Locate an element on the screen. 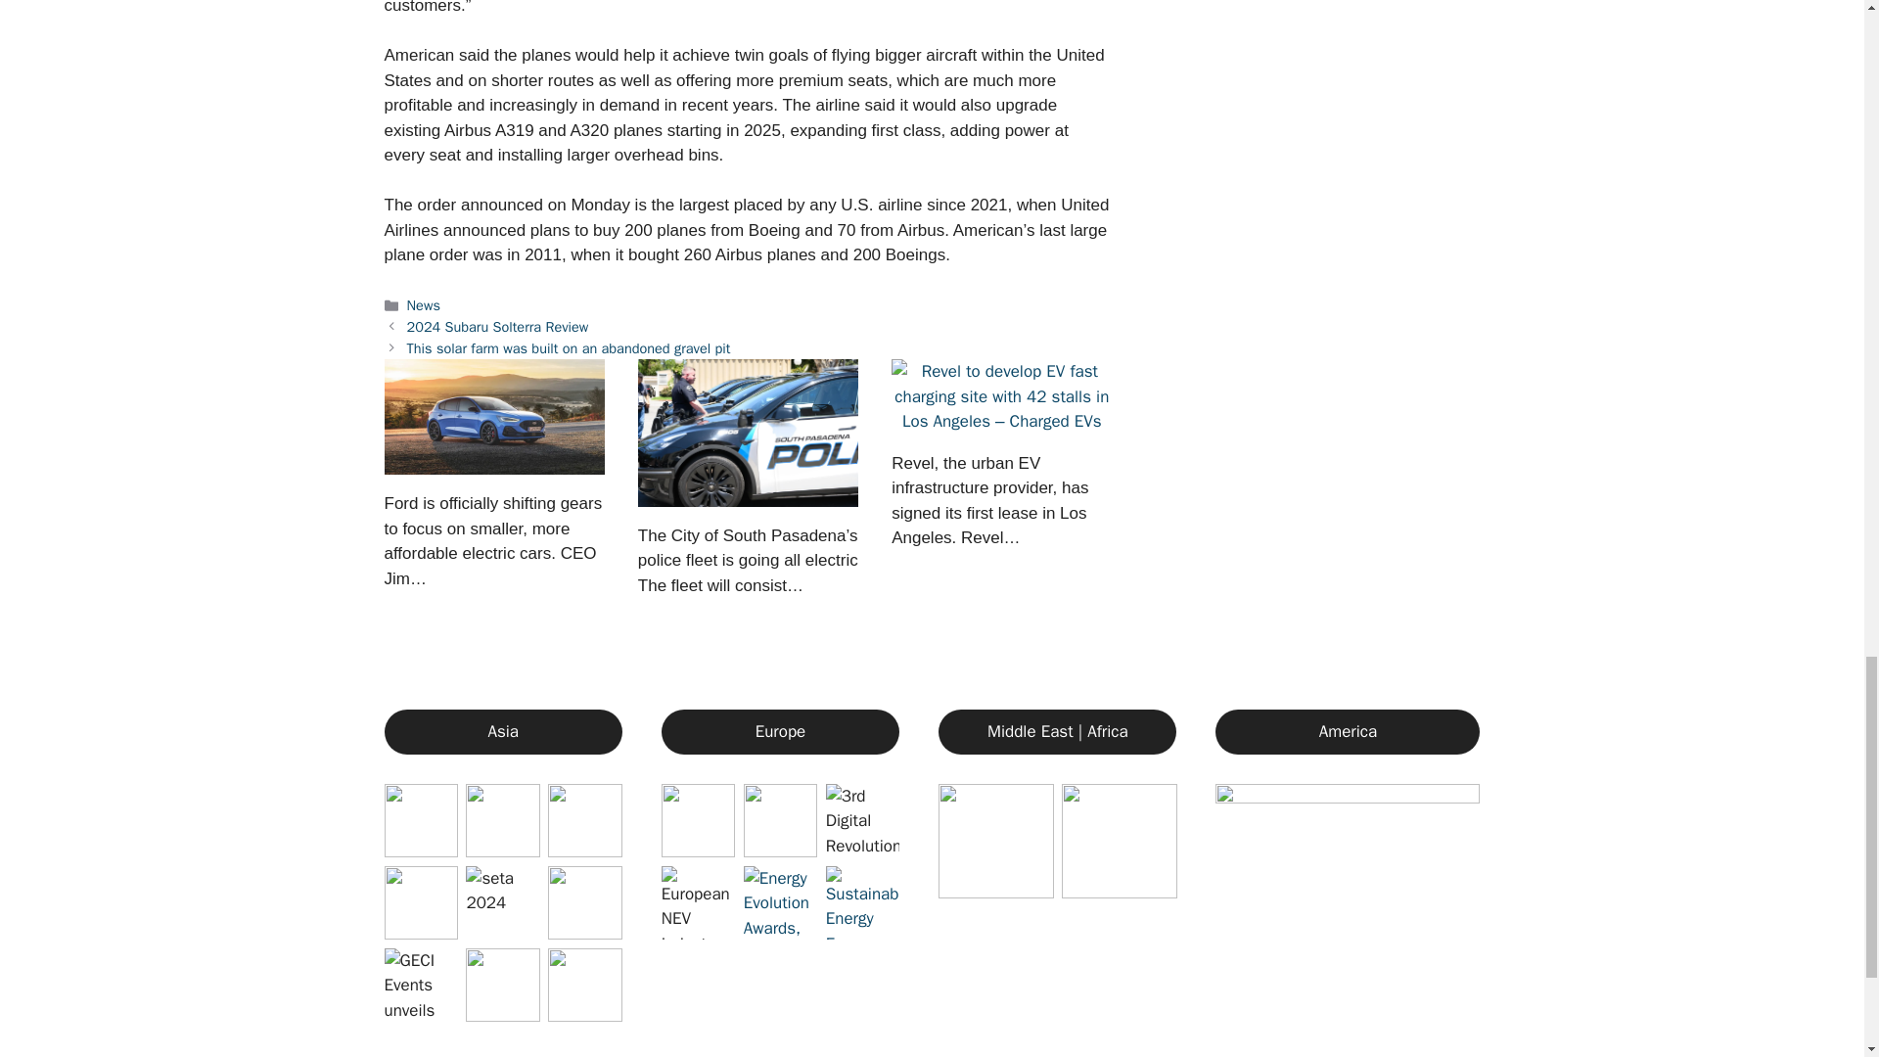  First all-electric police fleet coming to California is located at coordinates (748, 493).